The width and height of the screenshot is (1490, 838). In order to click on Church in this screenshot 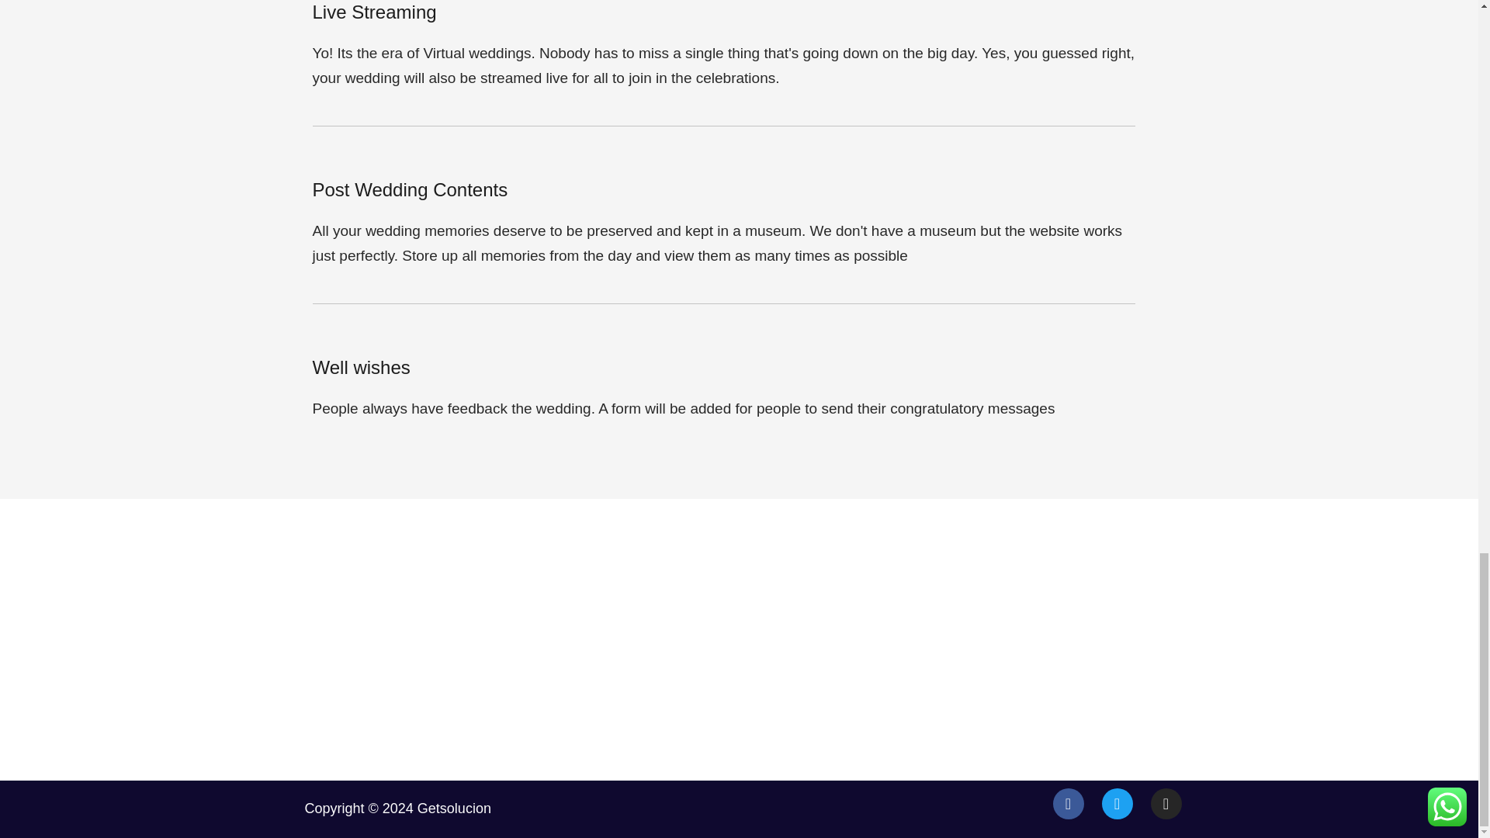, I will do `click(1062, 634)`.